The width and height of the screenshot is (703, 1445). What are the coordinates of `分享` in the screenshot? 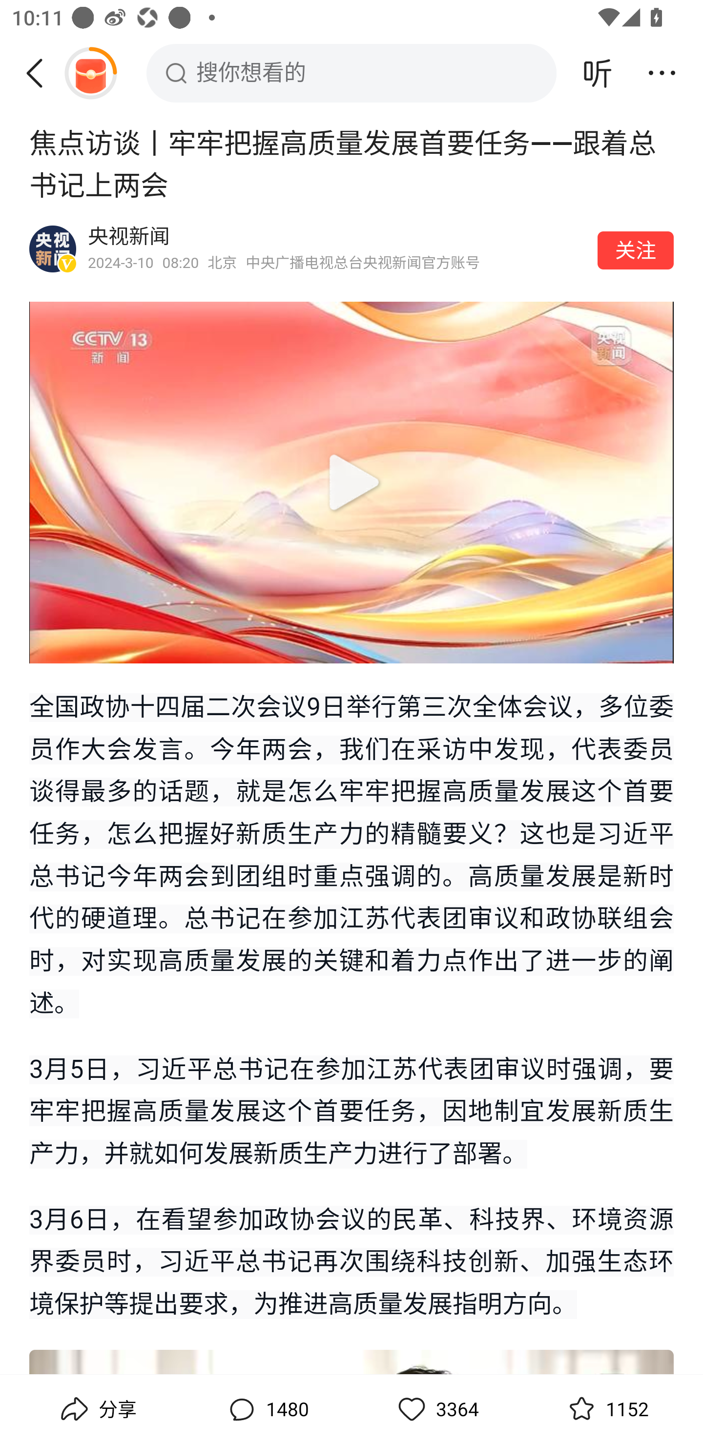 It's located at (97, 1409).